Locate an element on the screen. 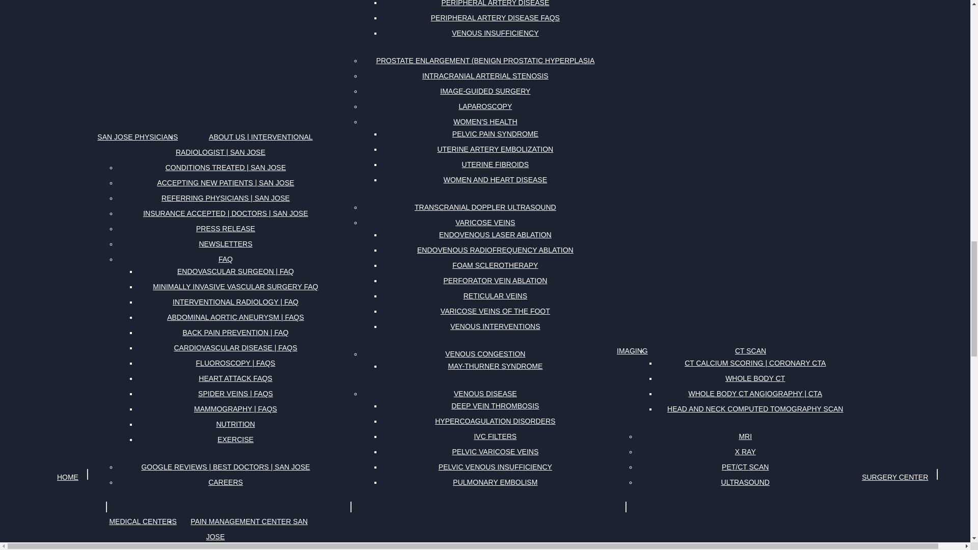 The height and width of the screenshot is (550, 978). CAREERS is located at coordinates (226, 482).